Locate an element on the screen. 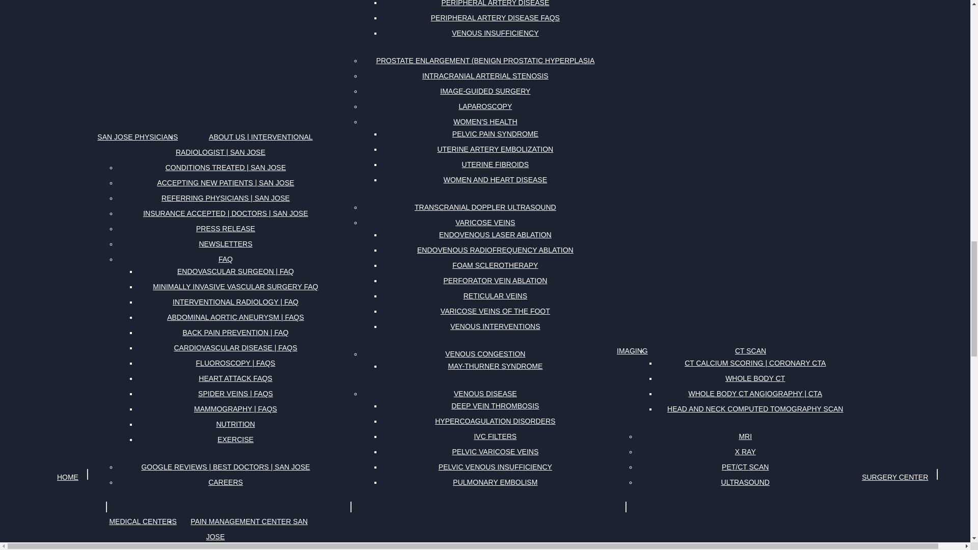 The height and width of the screenshot is (550, 978). CAREERS is located at coordinates (226, 482).